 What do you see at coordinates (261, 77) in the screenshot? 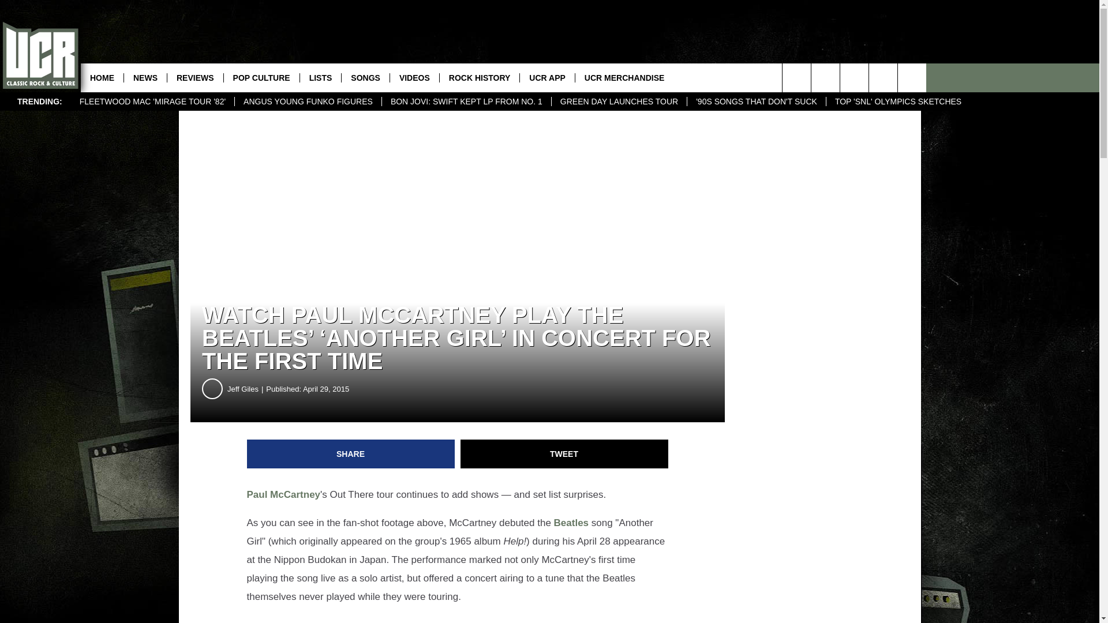
I see `POP CULTURE` at bounding box center [261, 77].